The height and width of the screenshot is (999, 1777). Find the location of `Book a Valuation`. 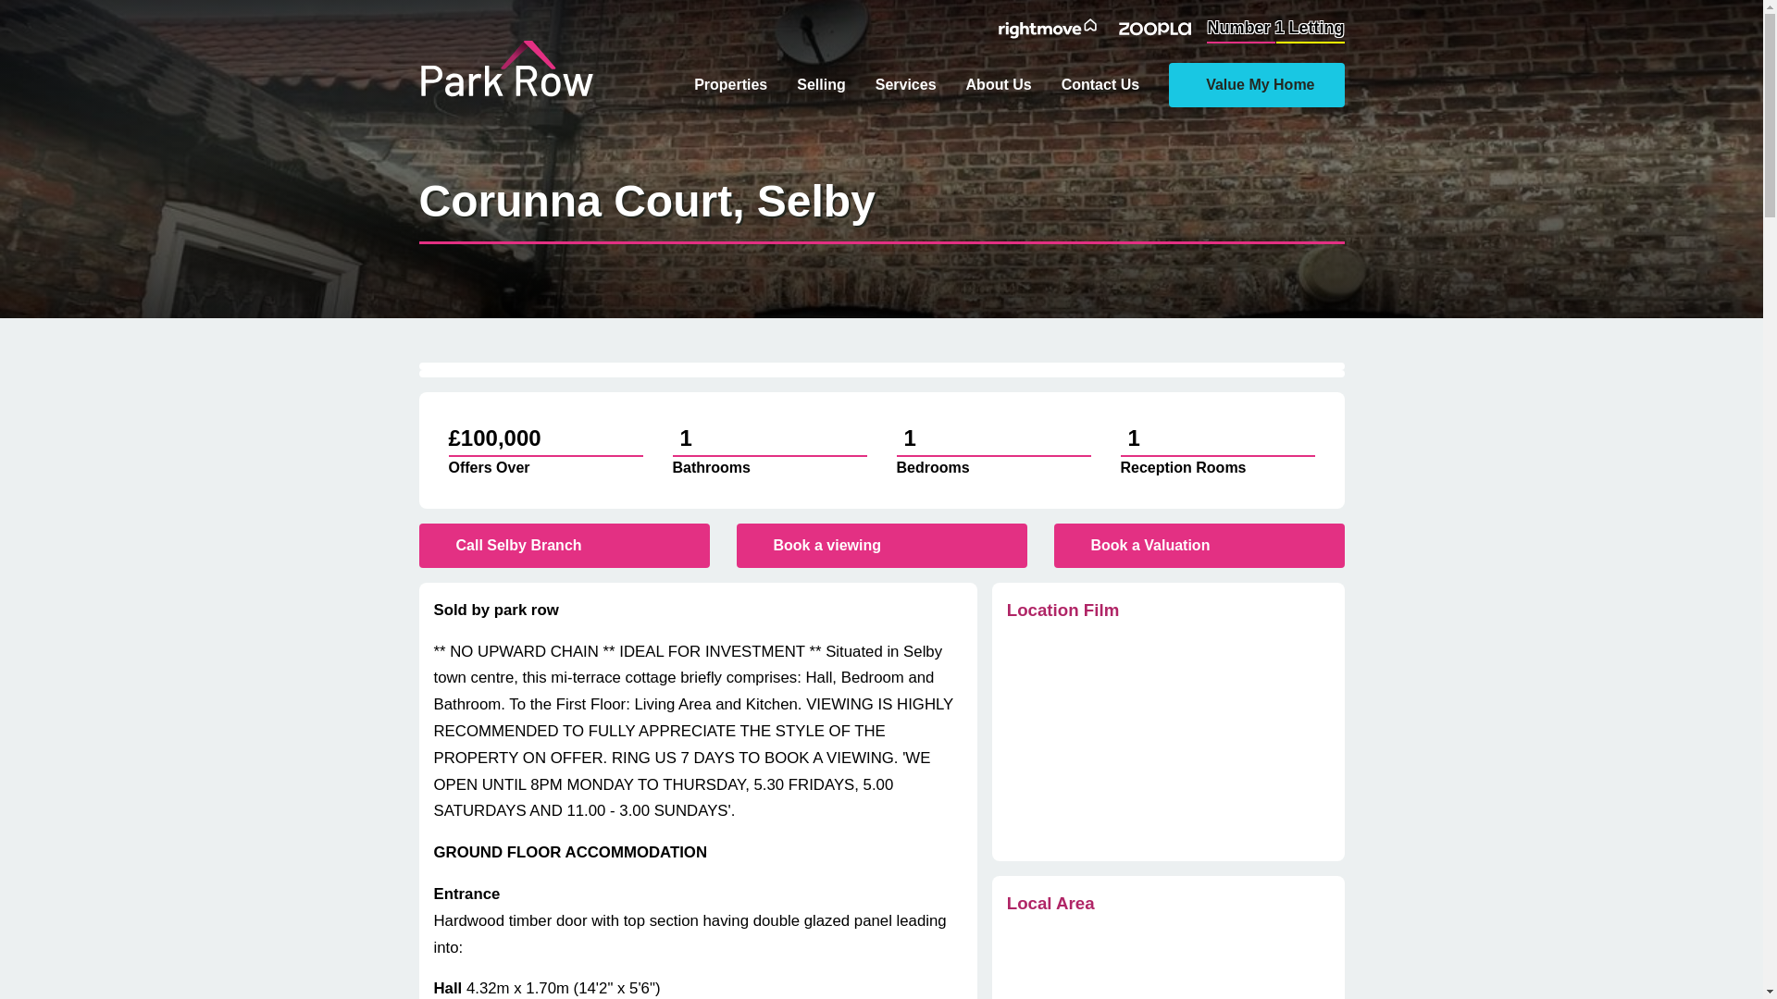

Book a Valuation is located at coordinates (1198, 546).